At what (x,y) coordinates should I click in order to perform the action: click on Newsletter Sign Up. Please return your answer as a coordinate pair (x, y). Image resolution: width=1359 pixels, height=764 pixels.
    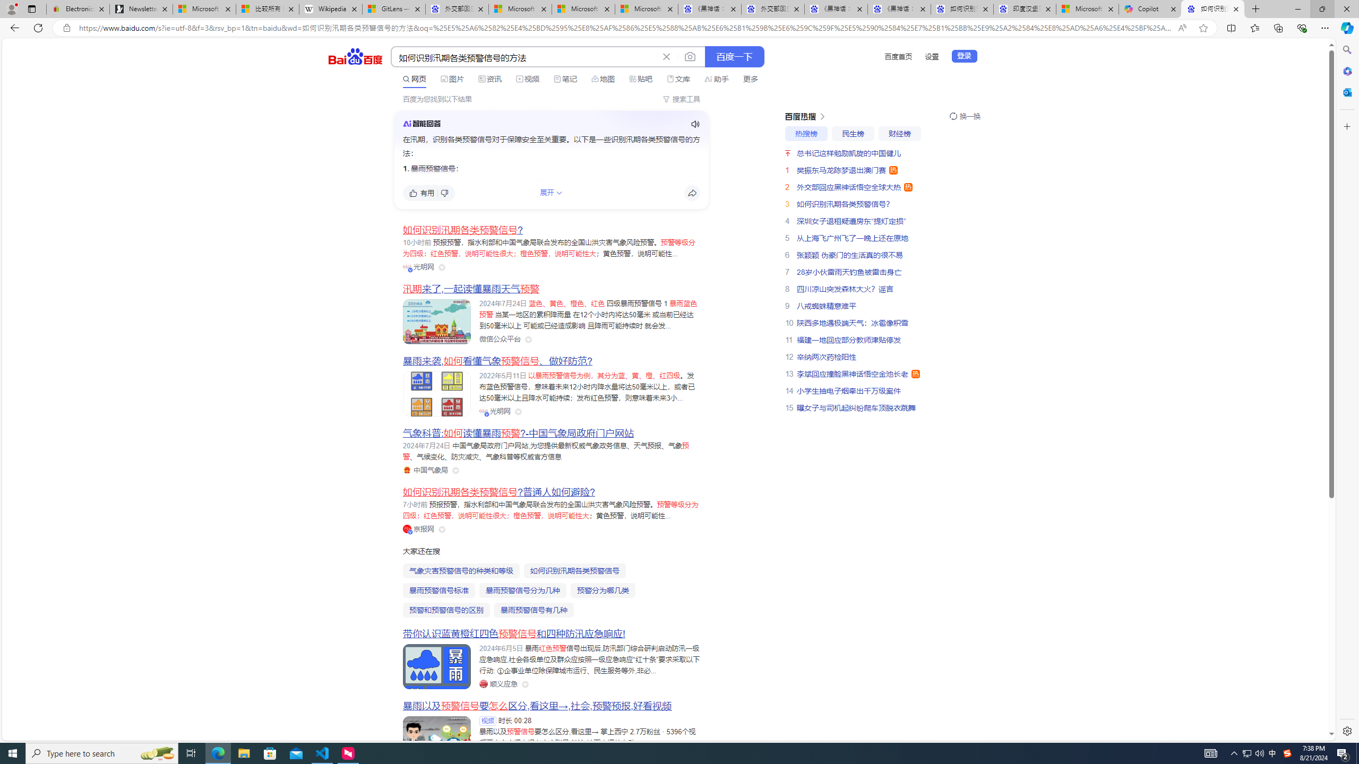
    Looking at the image, I should click on (140, 9).